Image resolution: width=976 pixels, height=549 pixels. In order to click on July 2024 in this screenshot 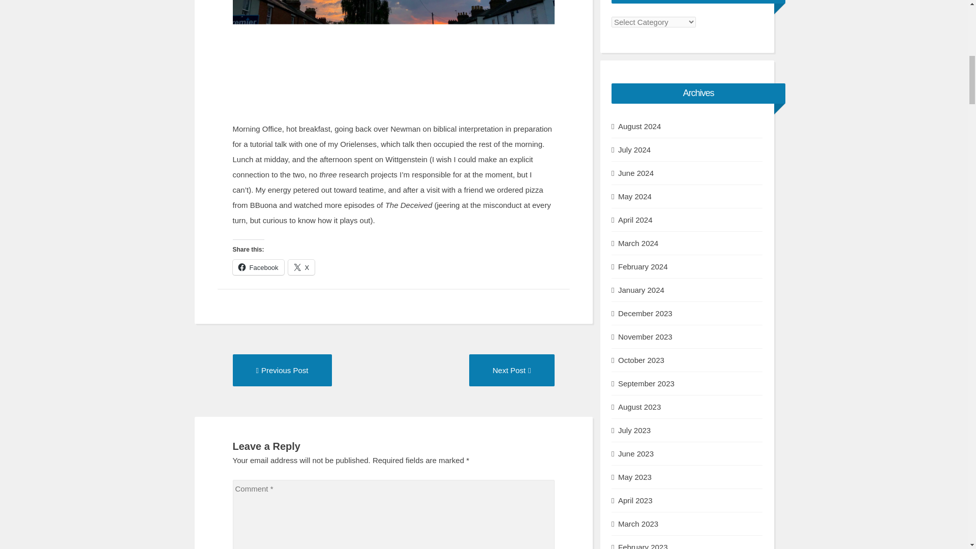, I will do `click(634, 149)`.